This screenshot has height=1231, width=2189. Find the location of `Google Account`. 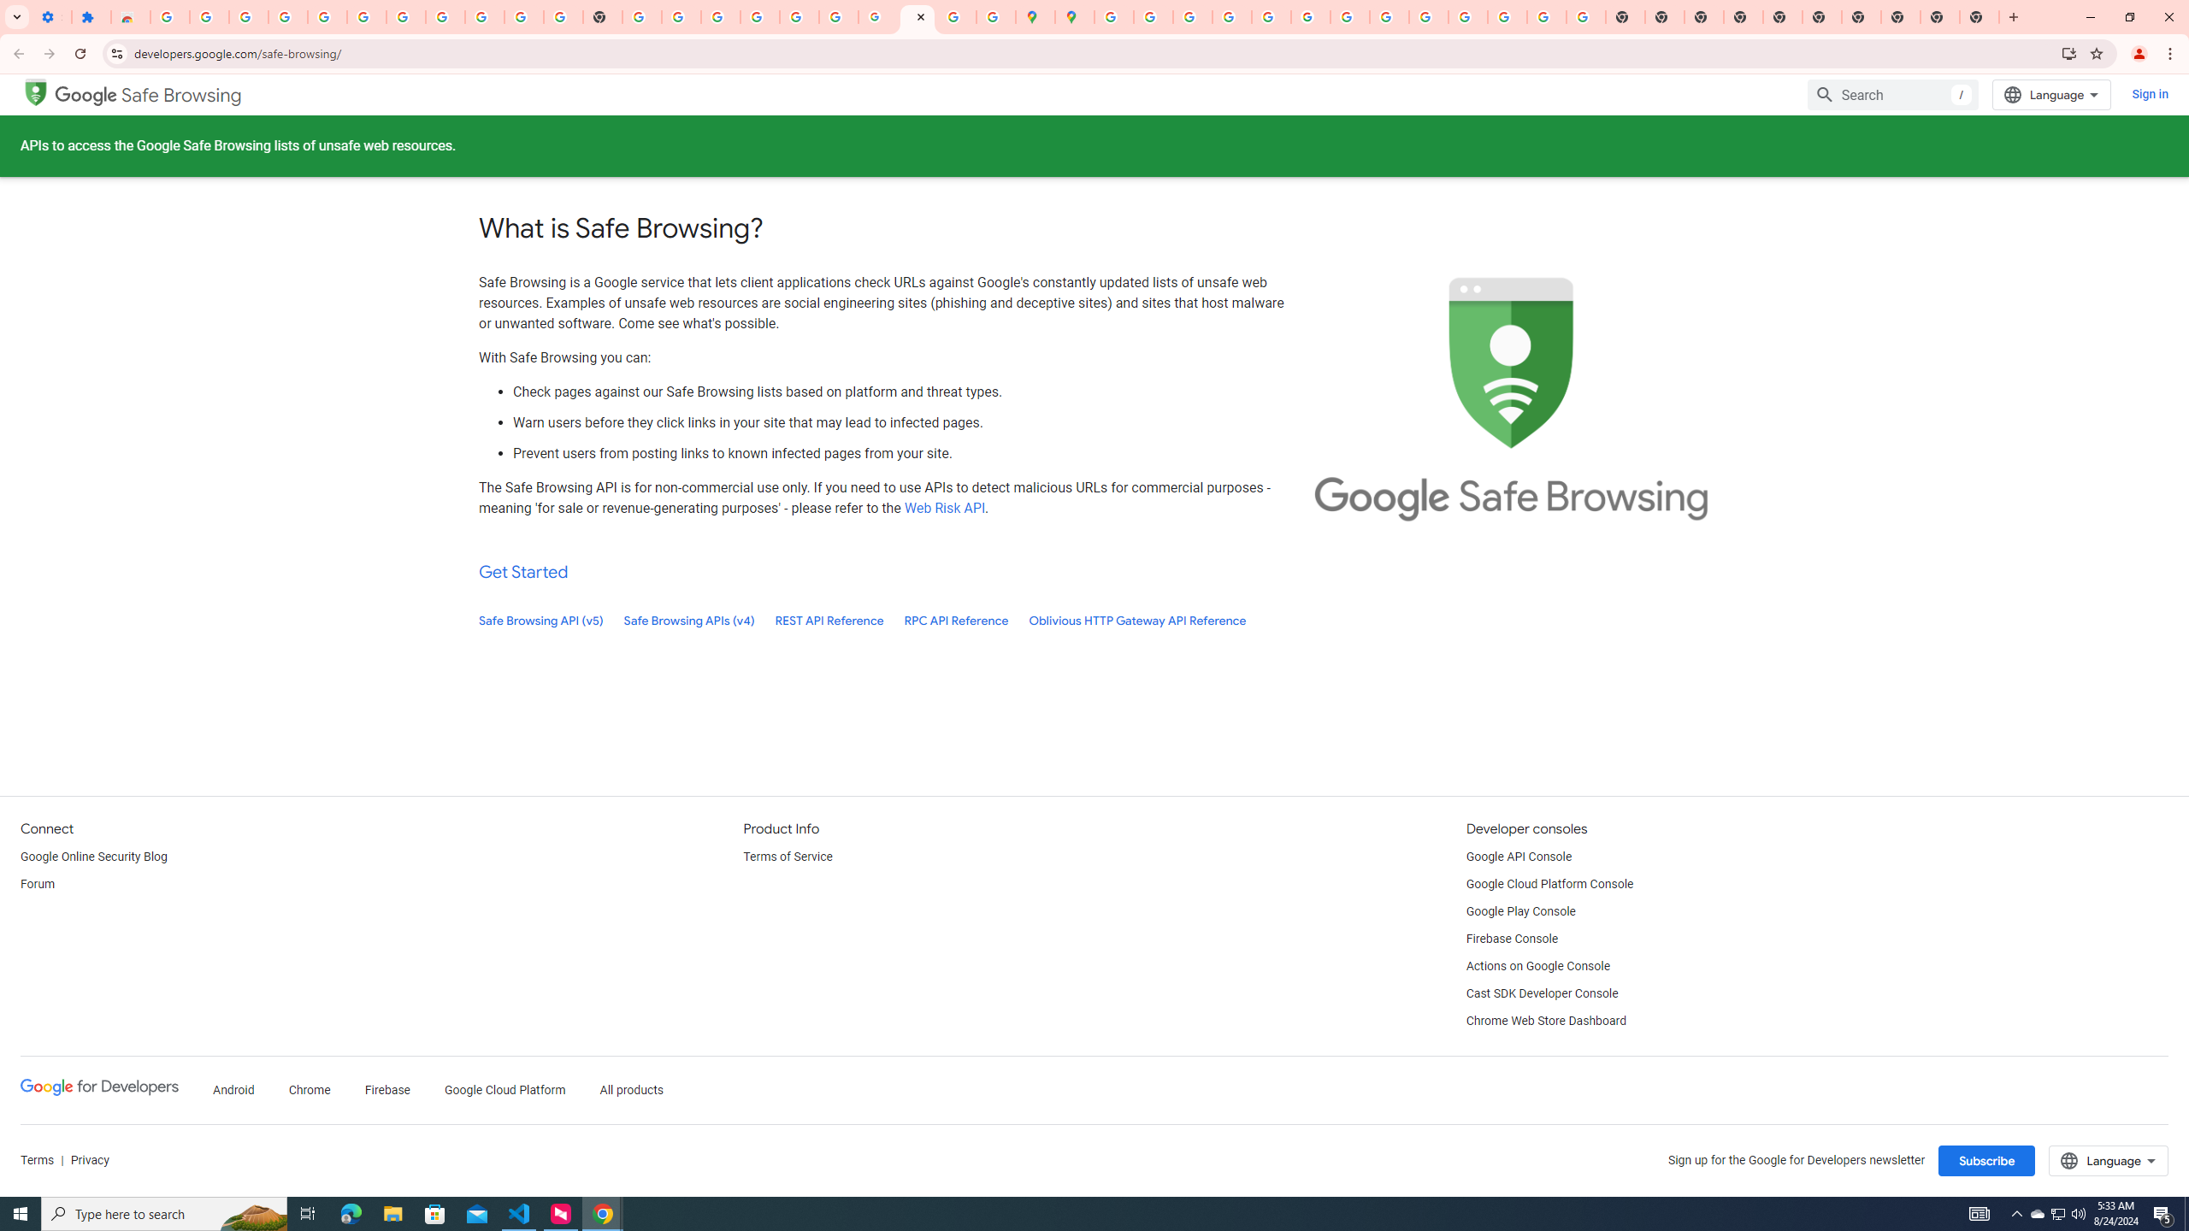

Google Account is located at coordinates (485, 17).